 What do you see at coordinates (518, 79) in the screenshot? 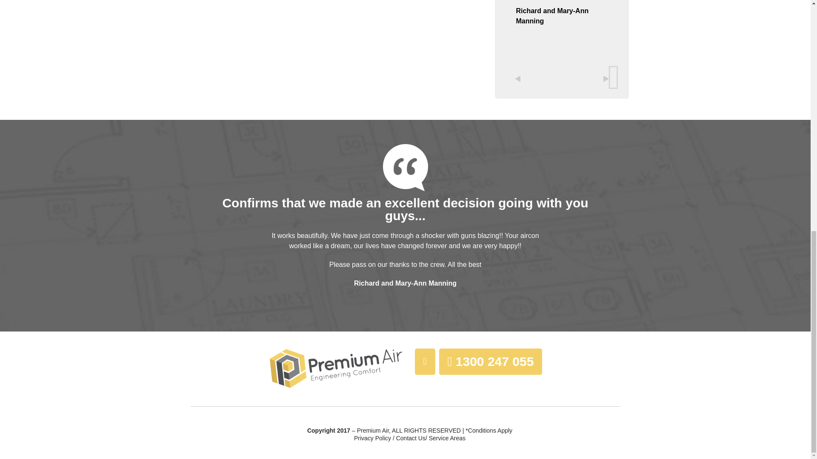
I see `Prev` at bounding box center [518, 79].